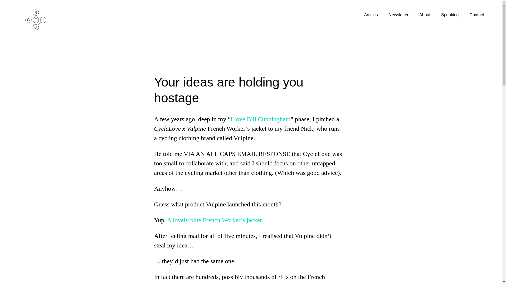  What do you see at coordinates (430, 15) in the screenshot?
I see `About` at bounding box center [430, 15].